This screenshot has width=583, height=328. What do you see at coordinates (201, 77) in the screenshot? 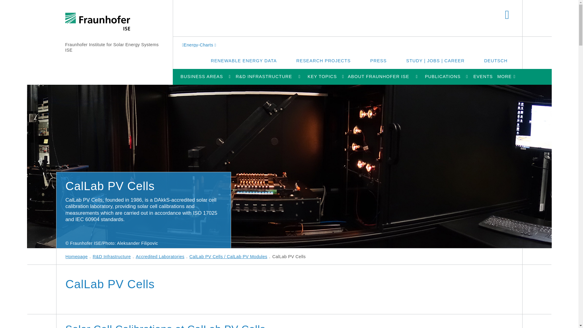
I see `BUSINESS AREAS` at bounding box center [201, 77].